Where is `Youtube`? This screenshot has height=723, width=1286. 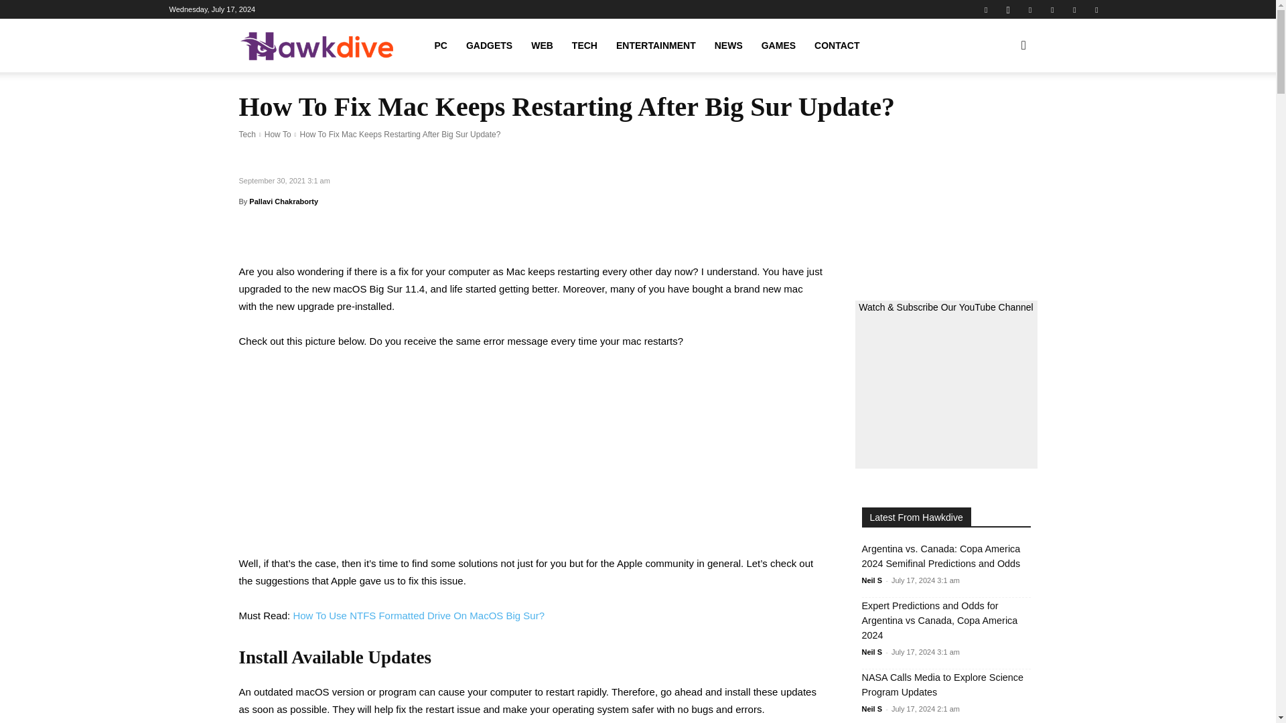
Youtube is located at coordinates (1096, 9).